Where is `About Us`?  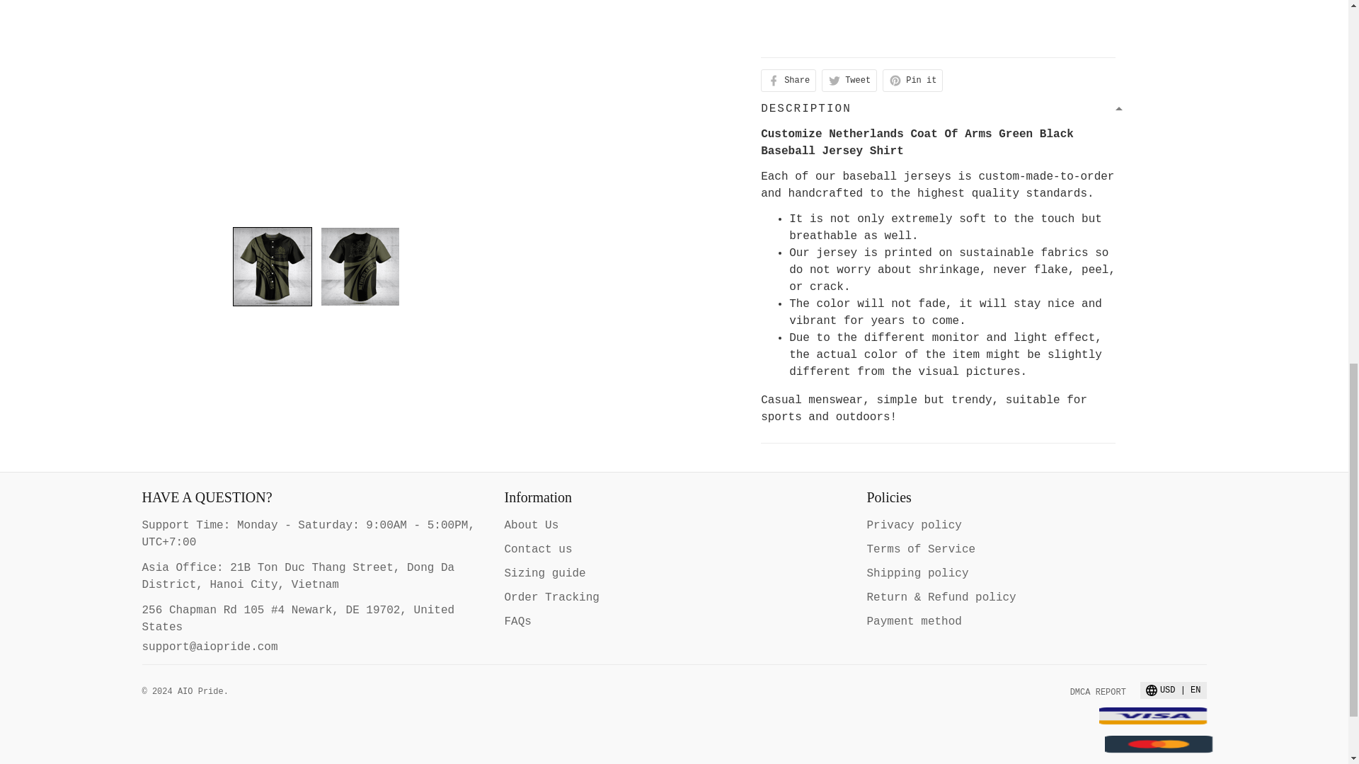 About Us is located at coordinates (531, 525).